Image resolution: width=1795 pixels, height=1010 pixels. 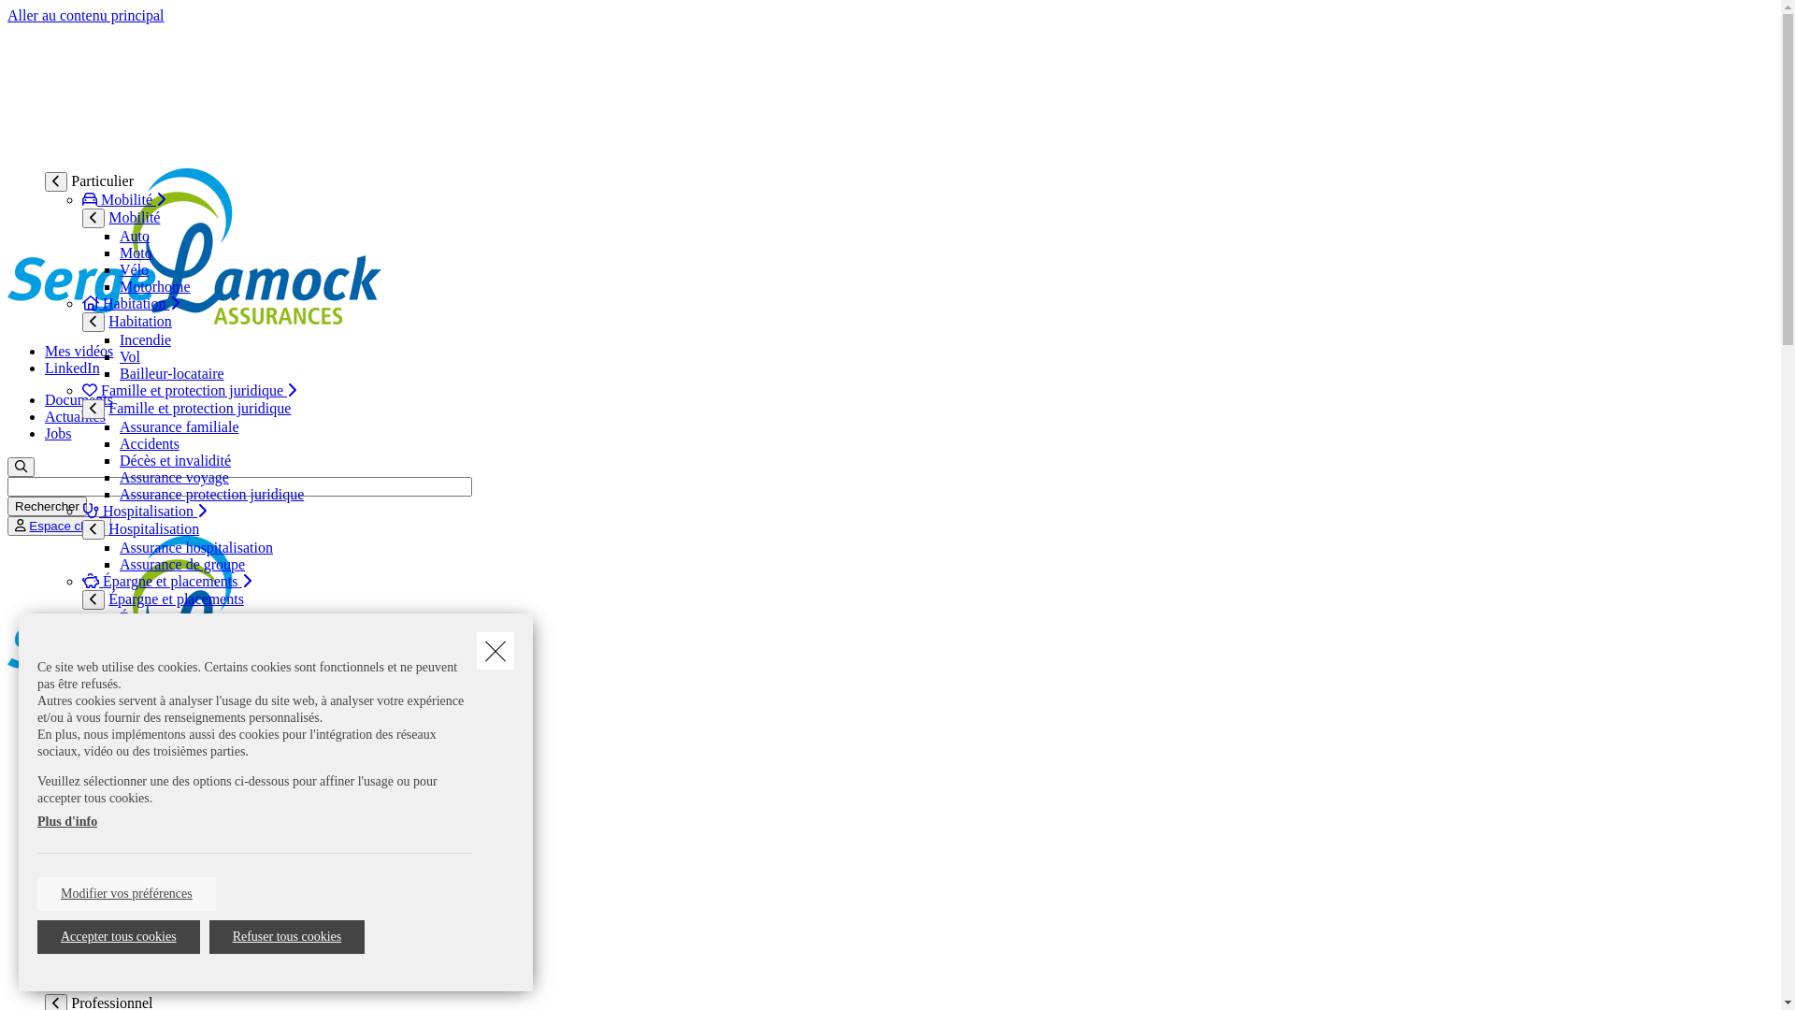 What do you see at coordinates (174, 477) in the screenshot?
I see `Assurance voyage` at bounding box center [174, 477].